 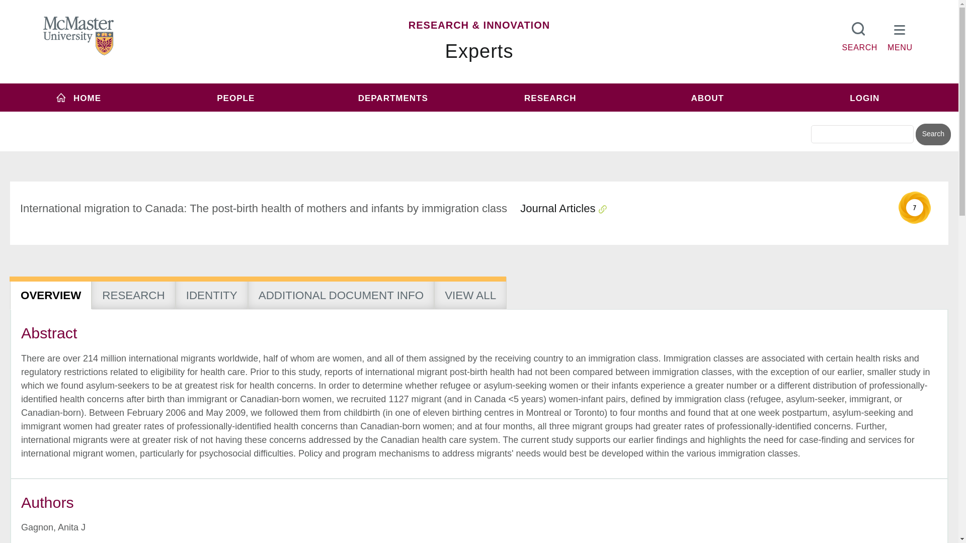 I want to click on inurl:experts.mcmaster.ca, so click(x=398, y=117).